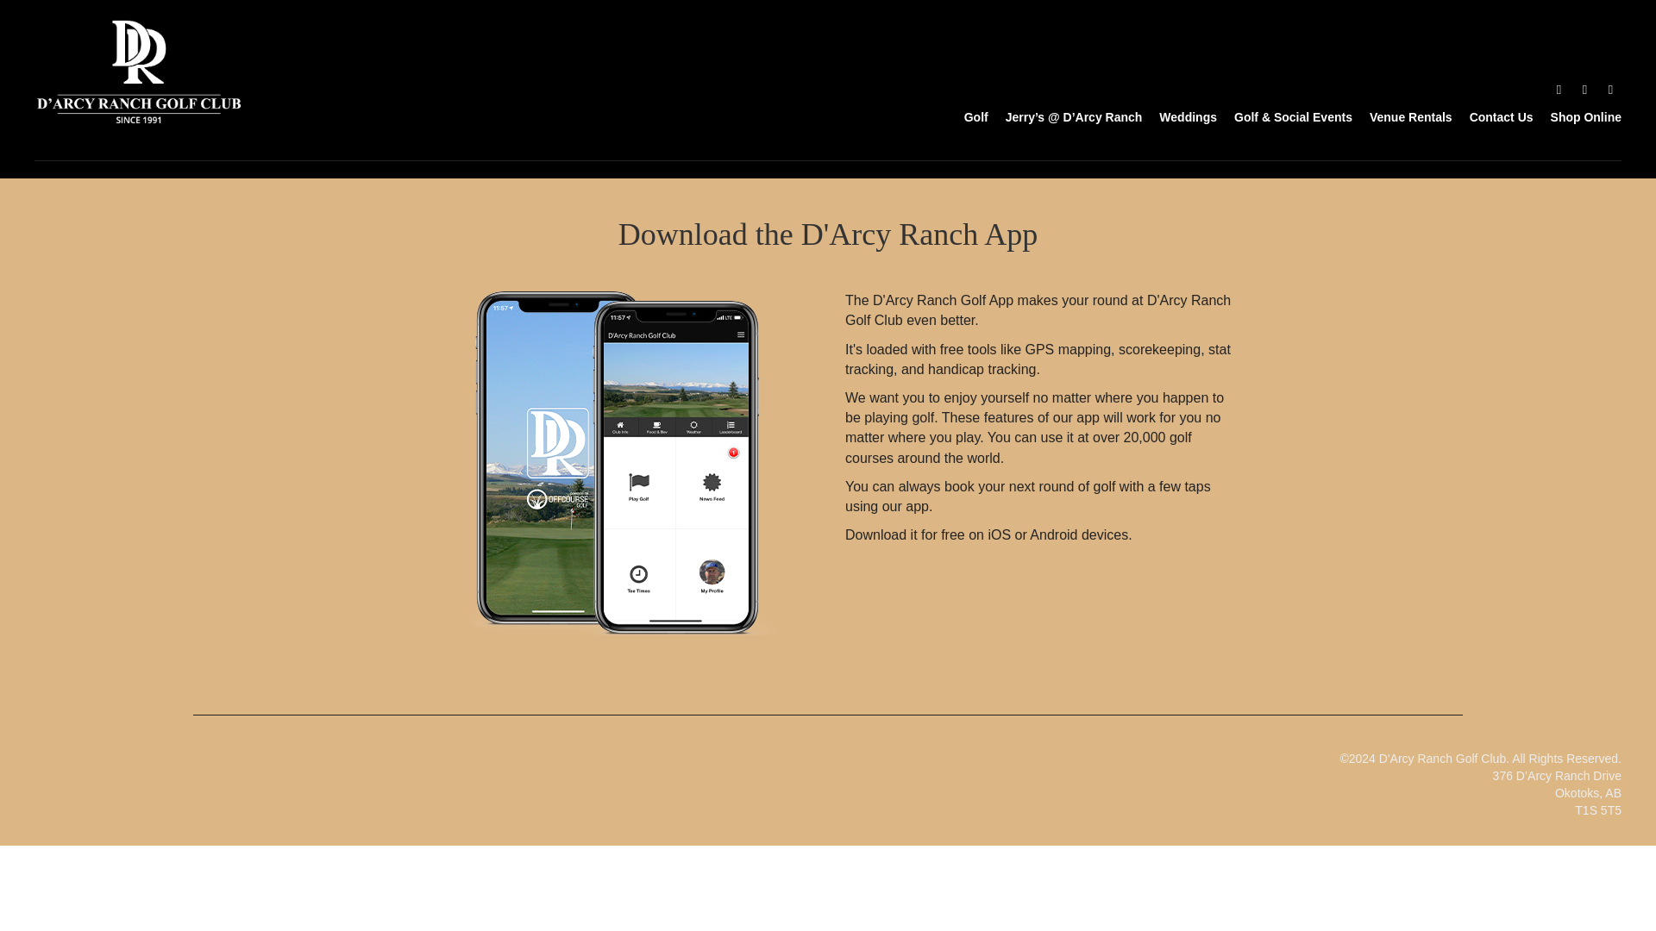  Describe the element at coordinates (1402, 116) in the screenshot. I see `Venue Rentals` at that location.